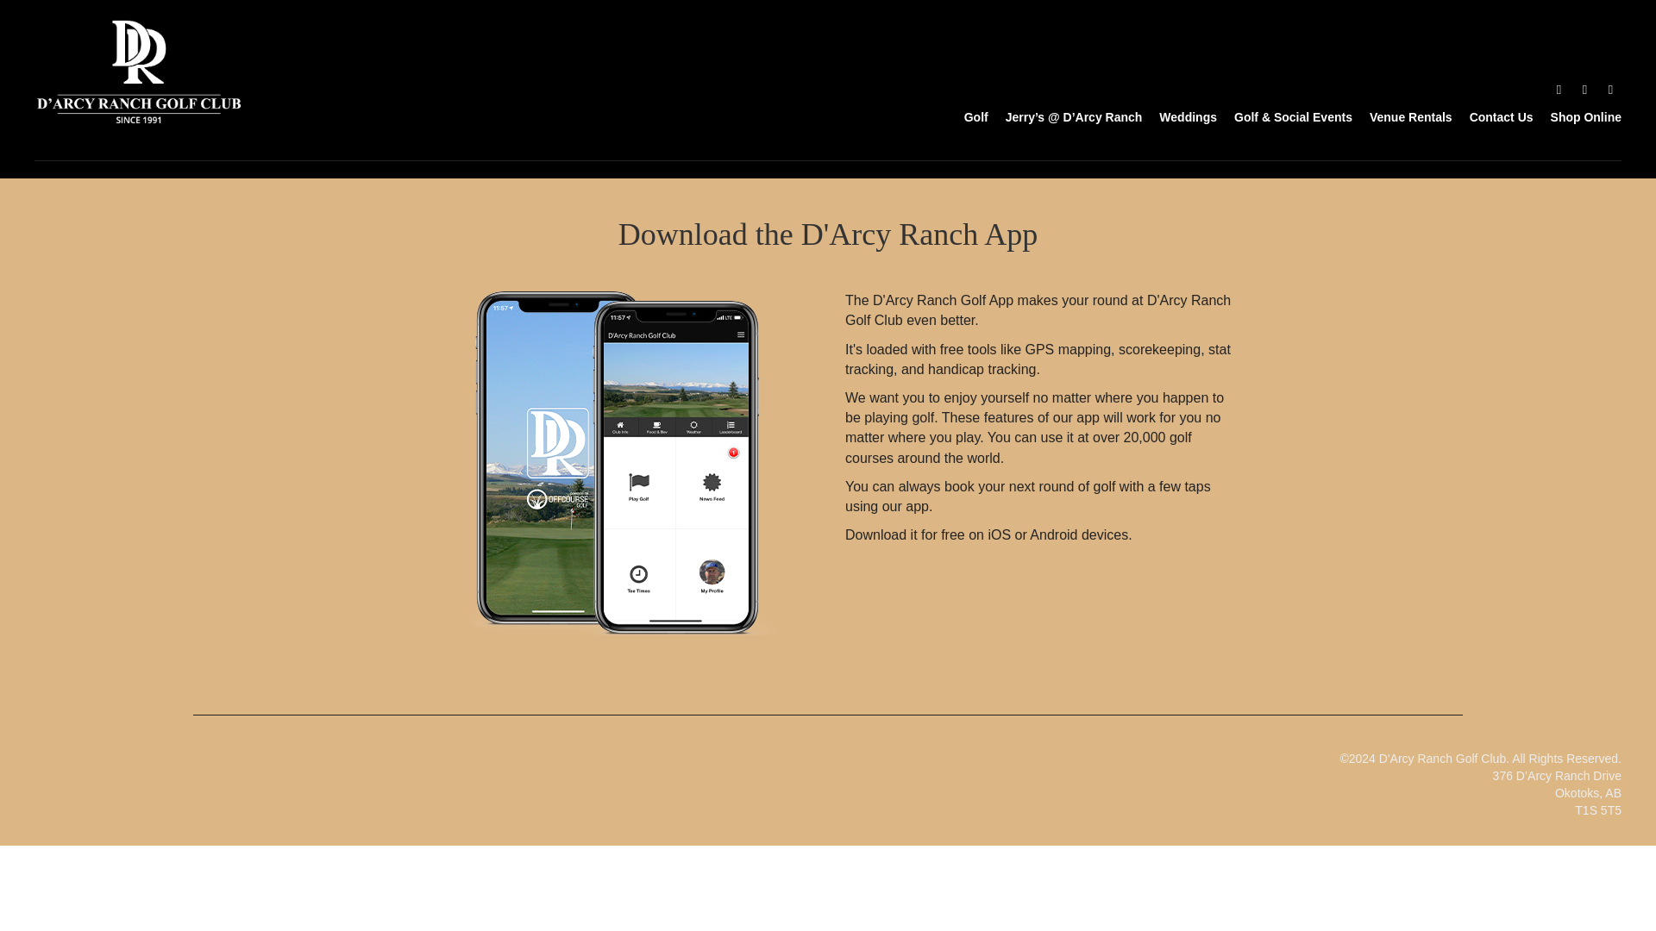  Describe the element at coordinates (1402, 116) in the screenshot. I see `Venue Rentals` at that location.